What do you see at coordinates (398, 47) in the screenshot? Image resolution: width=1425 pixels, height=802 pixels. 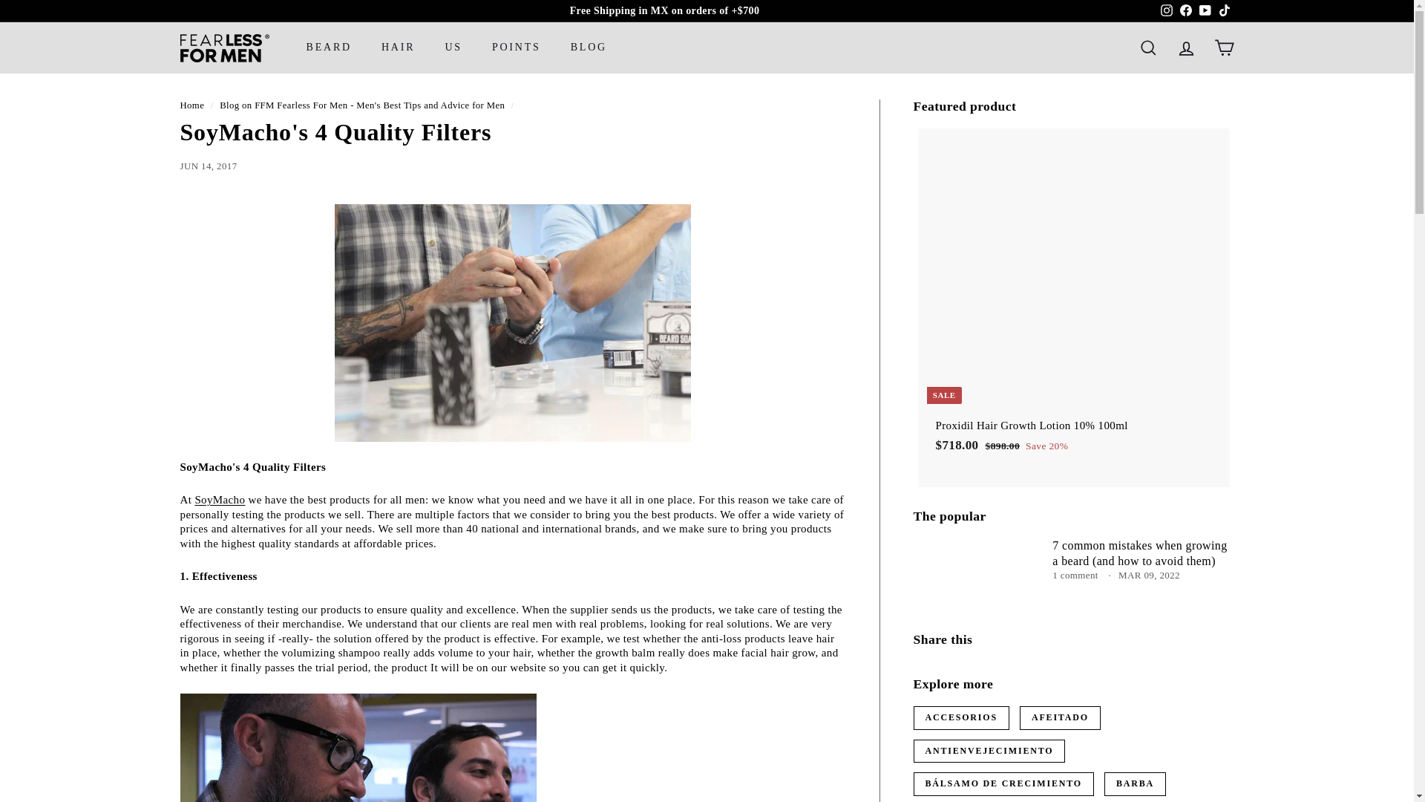 I see `HAIR` at bounding box center [398, 47].